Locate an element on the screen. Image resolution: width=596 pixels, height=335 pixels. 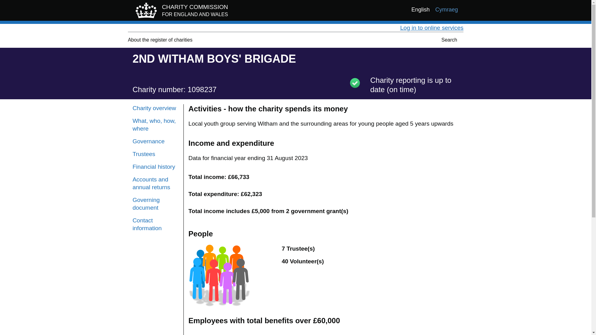
What, who, how, where is located at coordinates (180, 12).